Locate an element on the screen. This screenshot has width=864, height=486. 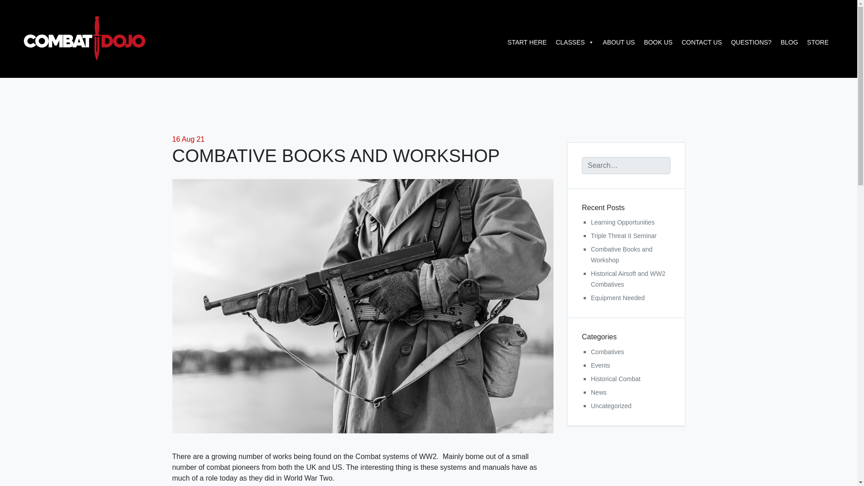
Equipment Needed is located at coordinates (617, 298).